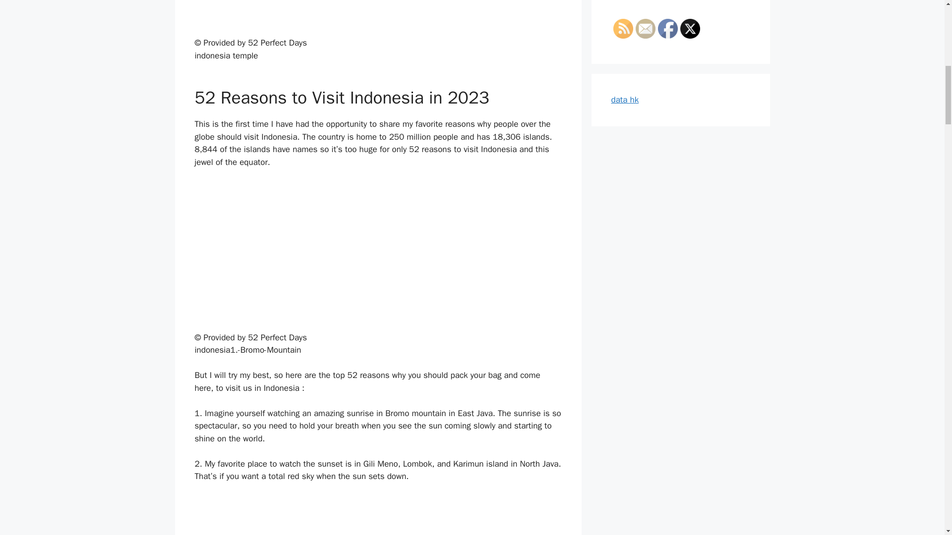 The width and height of the screenshot is (952, 535). Describe the element at coordinates (667, 28) in the screenshot. I see `Facebook` at that location.